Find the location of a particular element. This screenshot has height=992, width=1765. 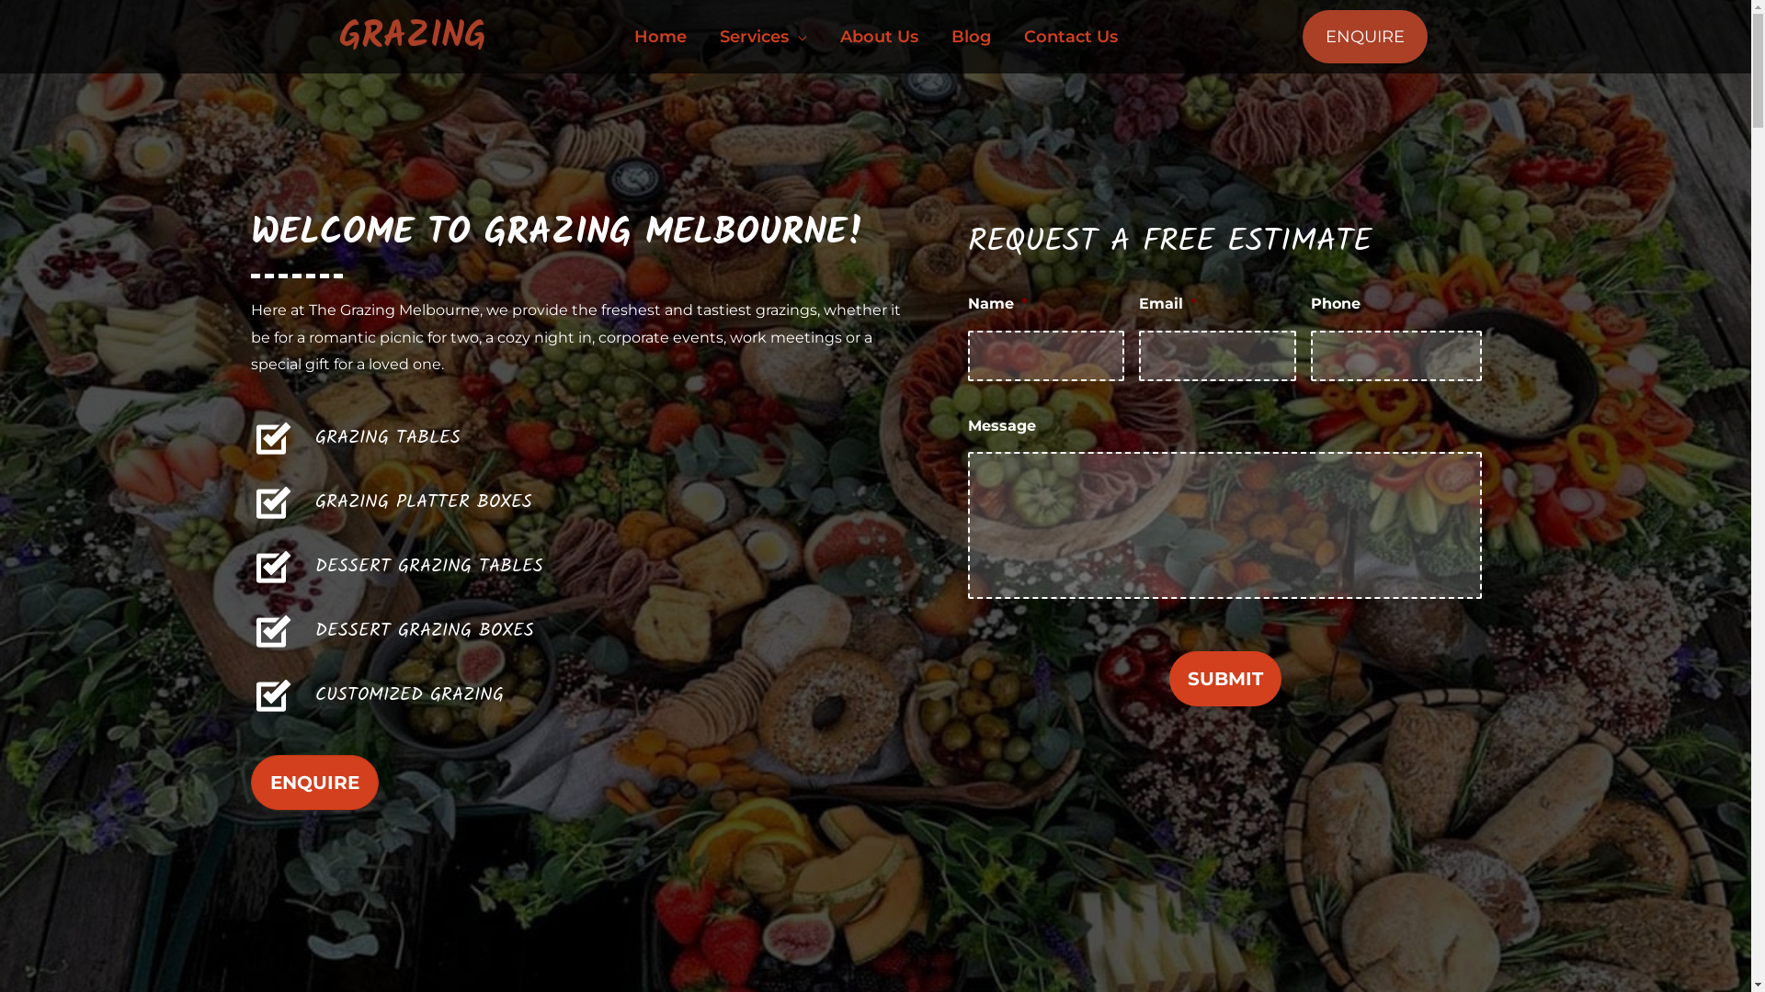

ENQUIRE is located at coordinates (314, 783).